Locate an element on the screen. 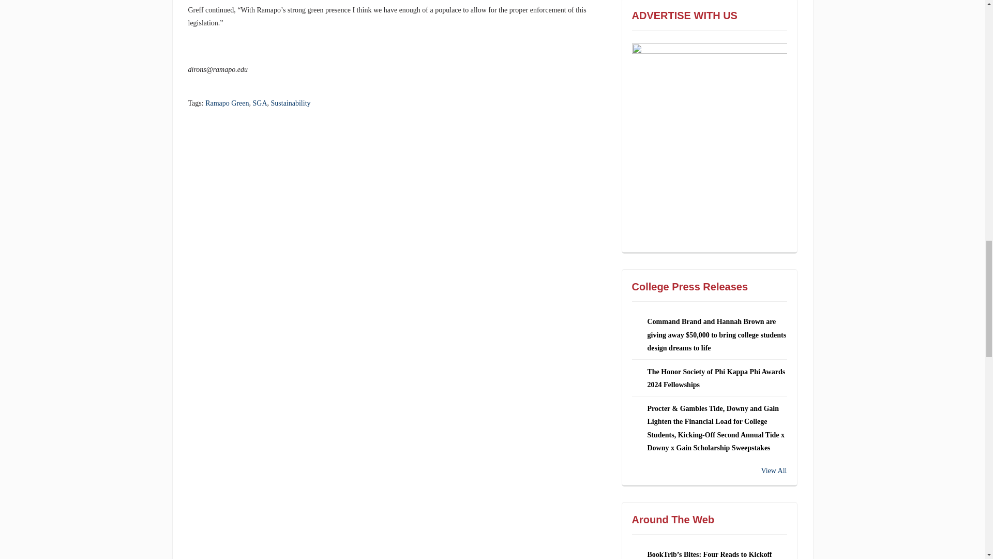  The Honor Society of Phi Kappa Phi Awards 2024 Fellowships is located at coordinates (716, 378).